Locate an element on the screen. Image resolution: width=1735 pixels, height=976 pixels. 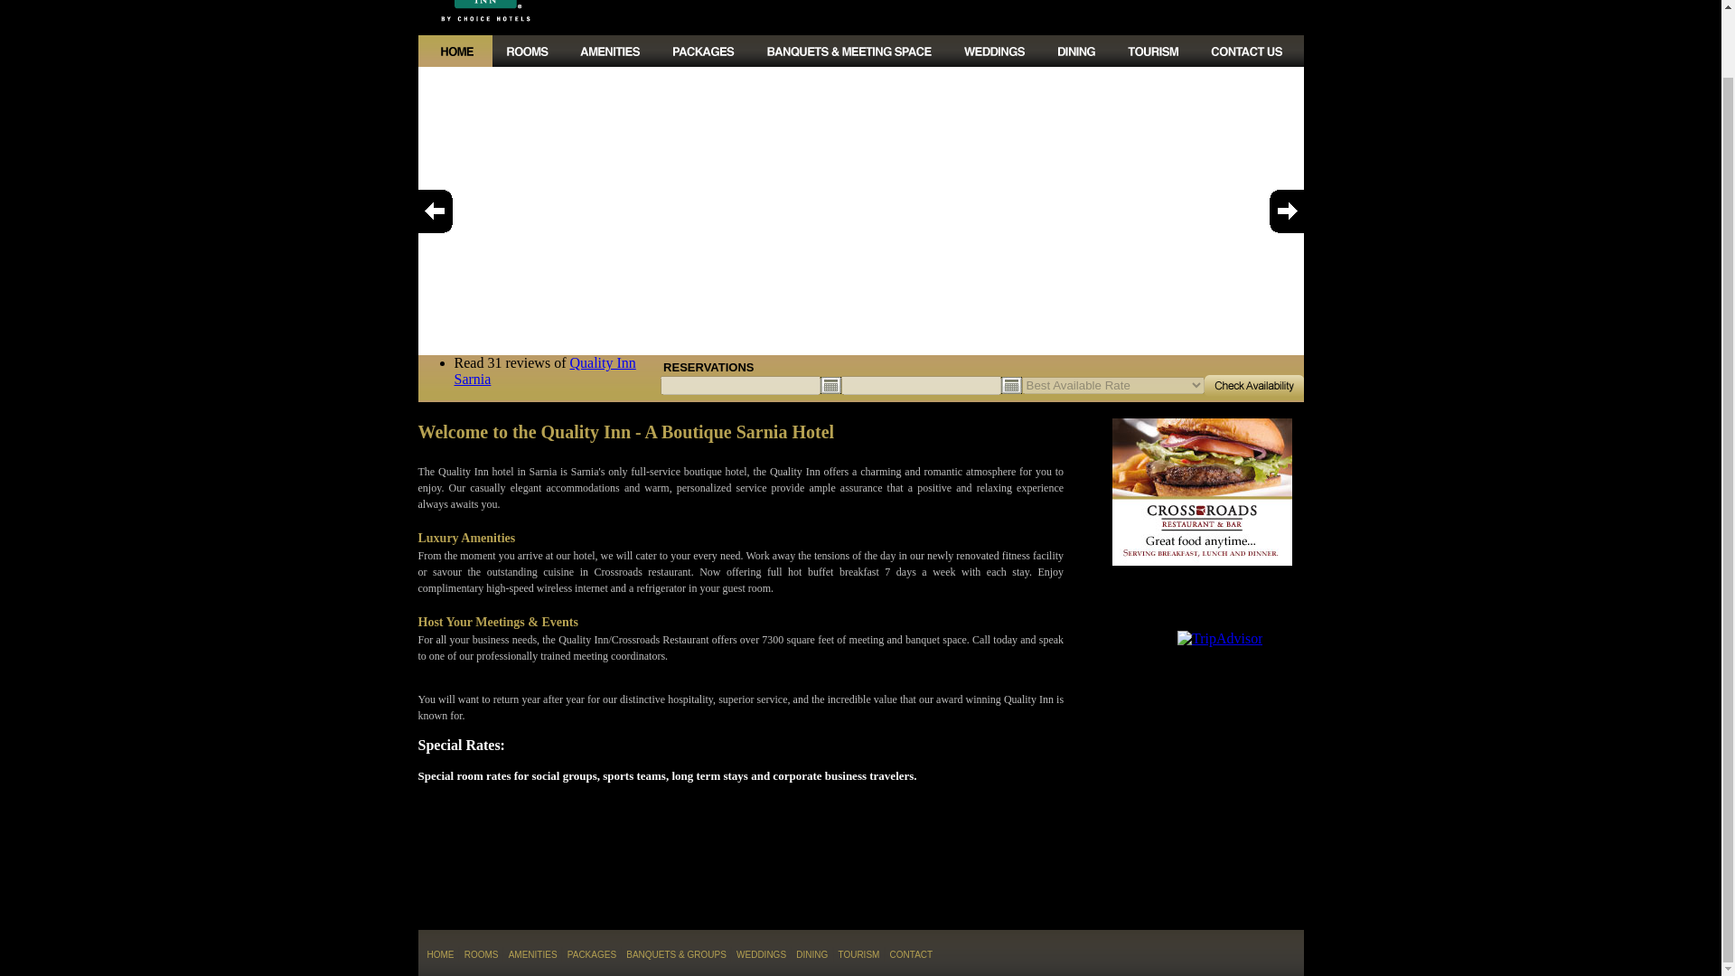
Previous Image is located at coordinates (440, 211).